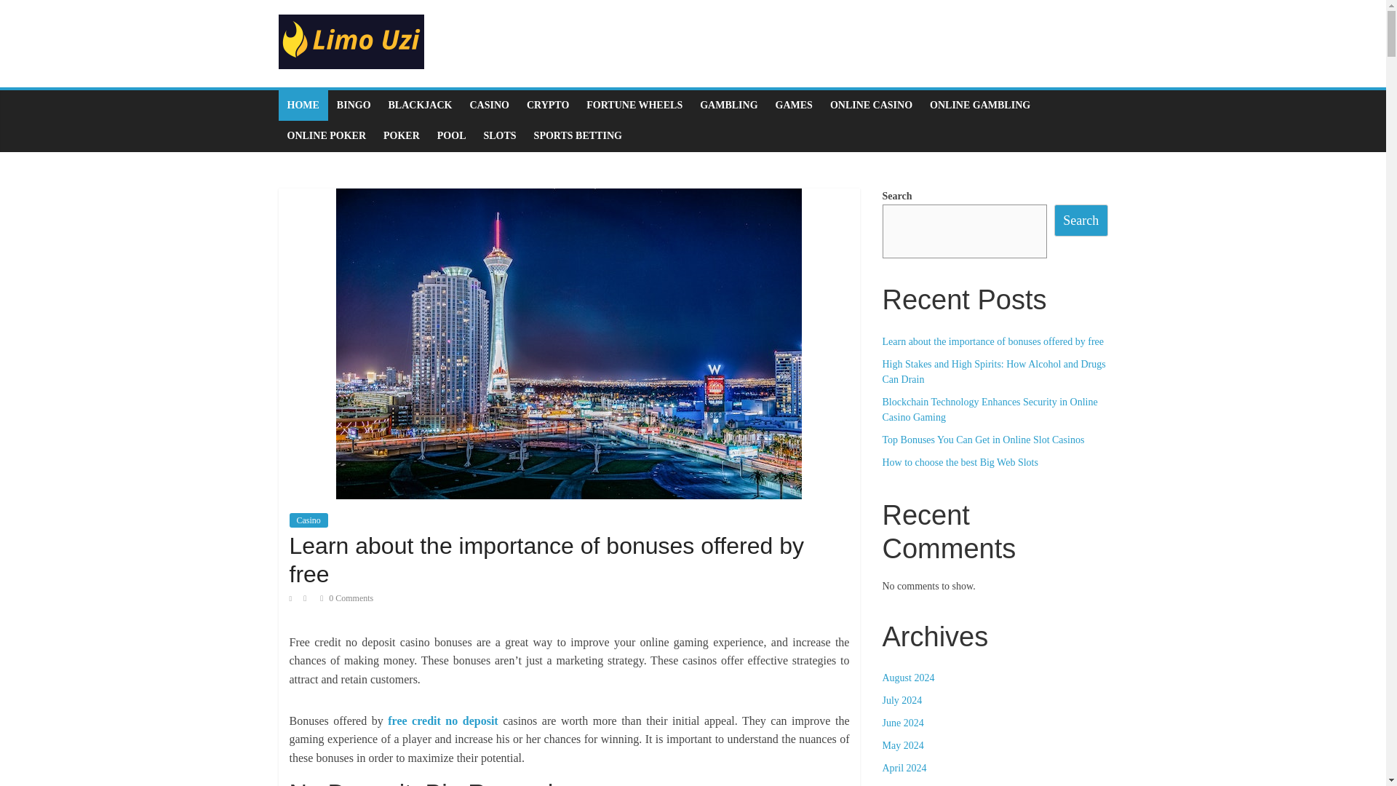 This screenshot has width=1397, height=786. Describe the element at coordinates (578, 136) in the screenshot. I see `SPORTS BETTING` at that location.